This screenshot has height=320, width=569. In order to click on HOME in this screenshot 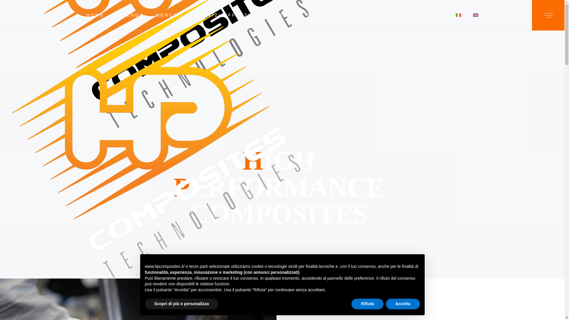, I will do `click(95, 15)`.